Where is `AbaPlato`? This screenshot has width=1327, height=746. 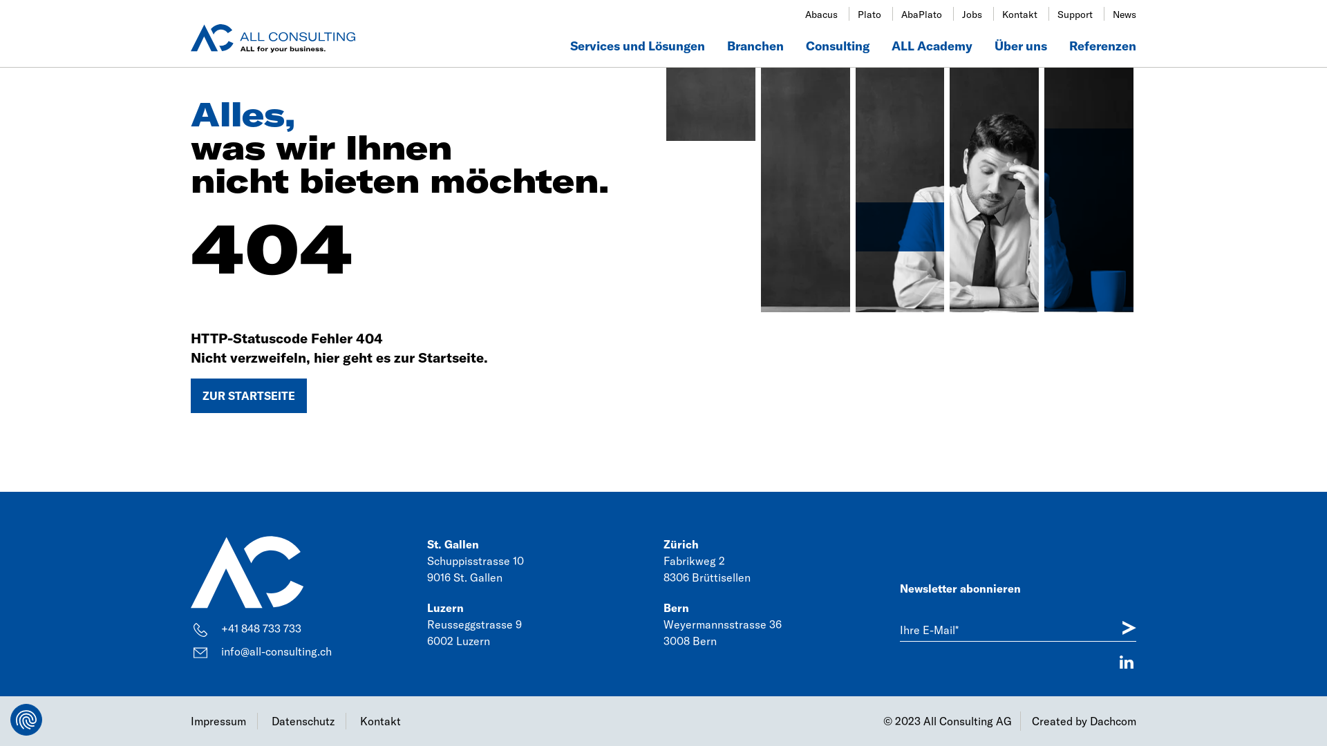 AbaPlato is located at coordinates (922, 15).